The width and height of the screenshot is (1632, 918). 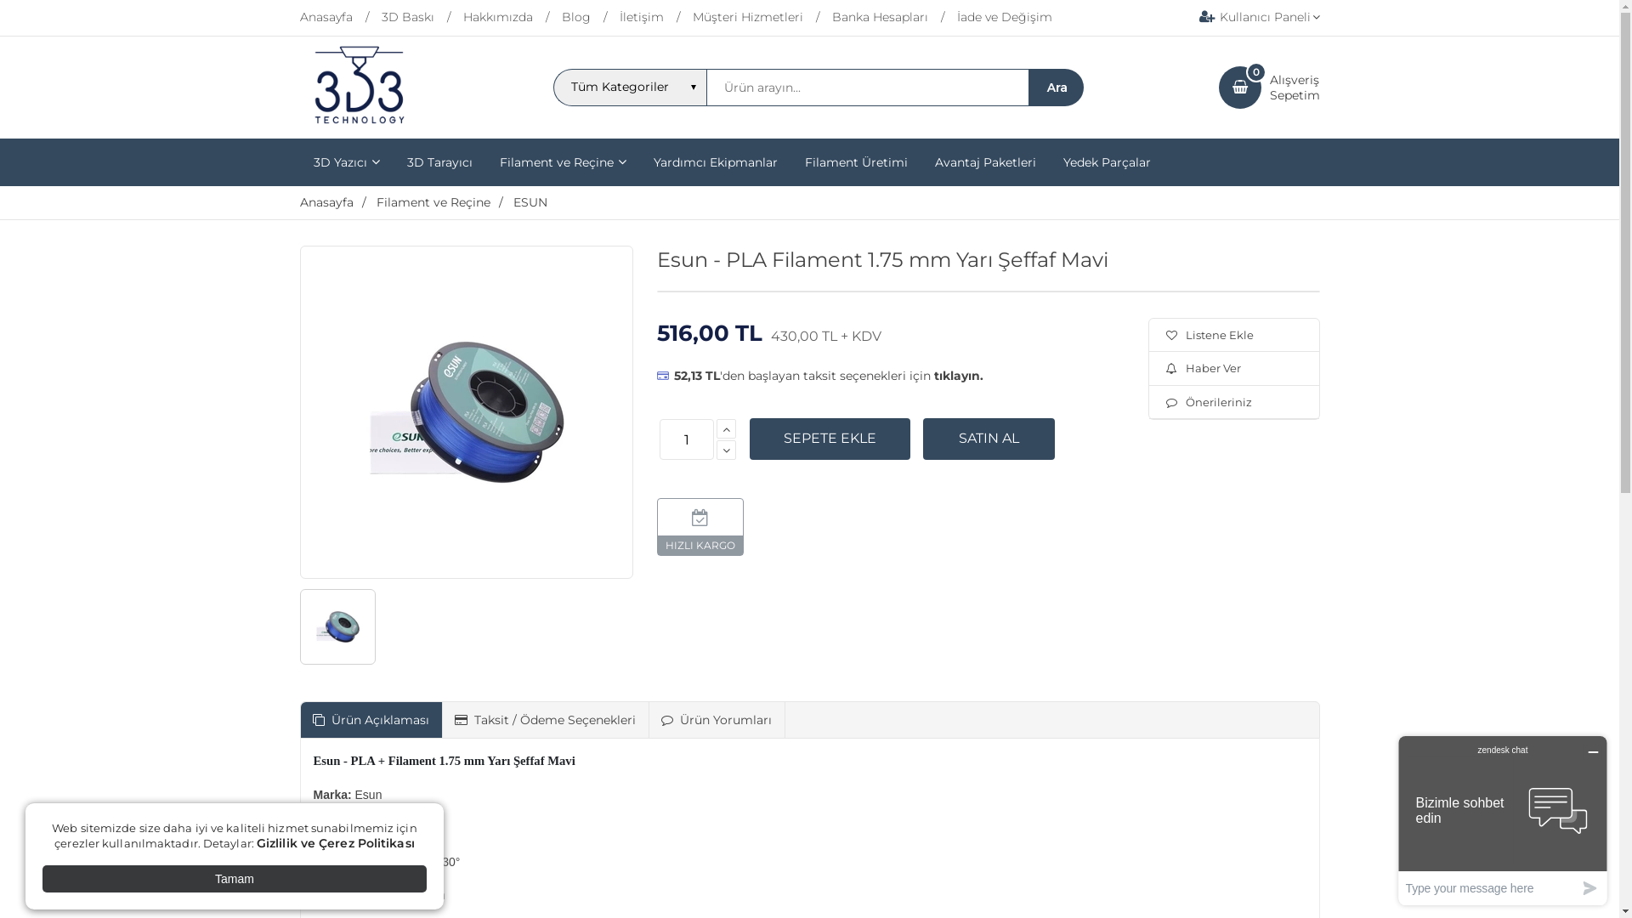 What do you see at coordinates (1503, 821) in the screenshot?
I see `Opens a widget where you can chat to one of our agents` at bounding box center [1503, 821].